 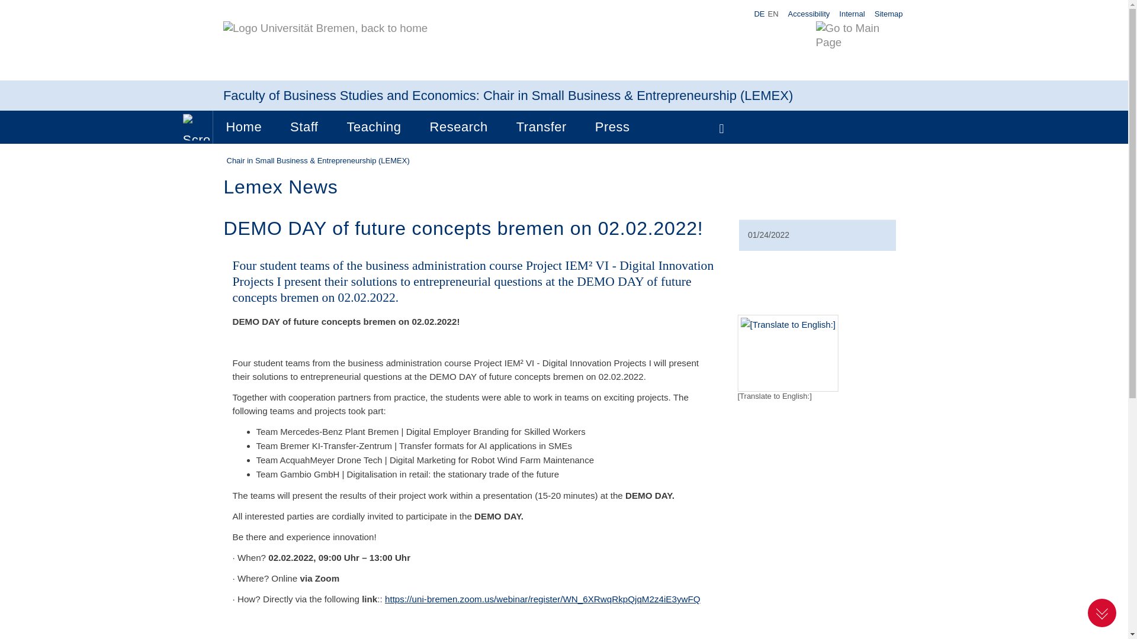 I want to click on Press, so click(x=612, y=127).